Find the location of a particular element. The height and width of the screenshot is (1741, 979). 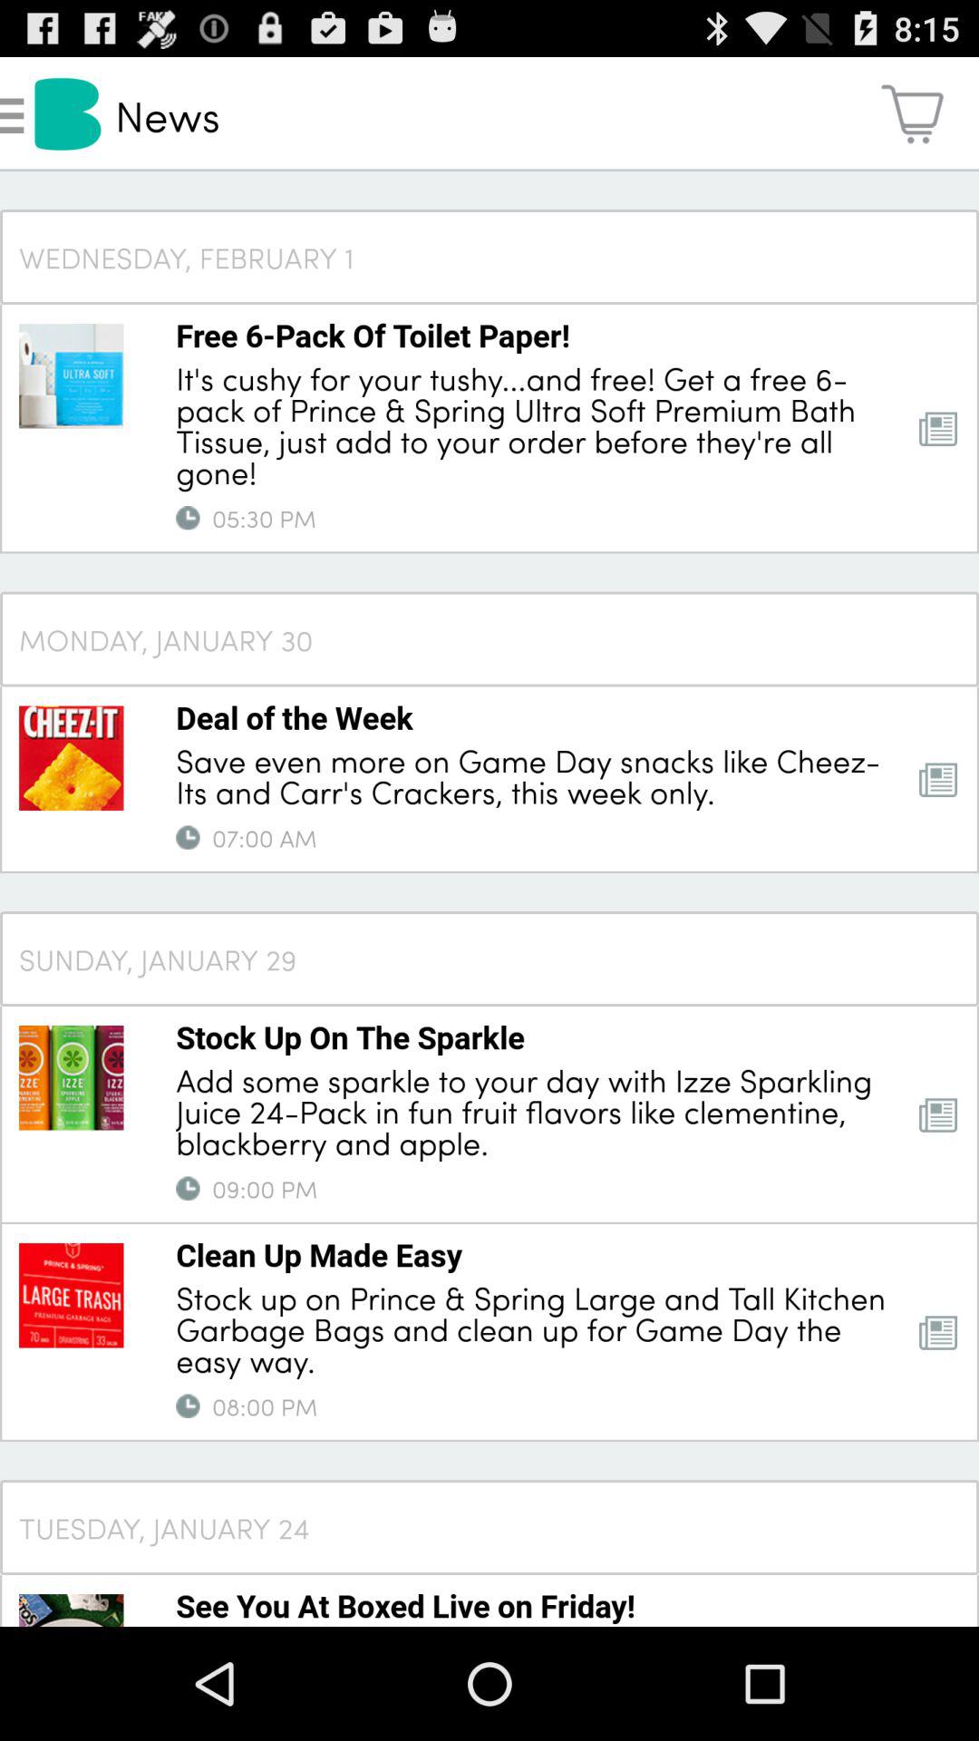

open item next to 08:00 pm item is located at coordinates (188, 1405).